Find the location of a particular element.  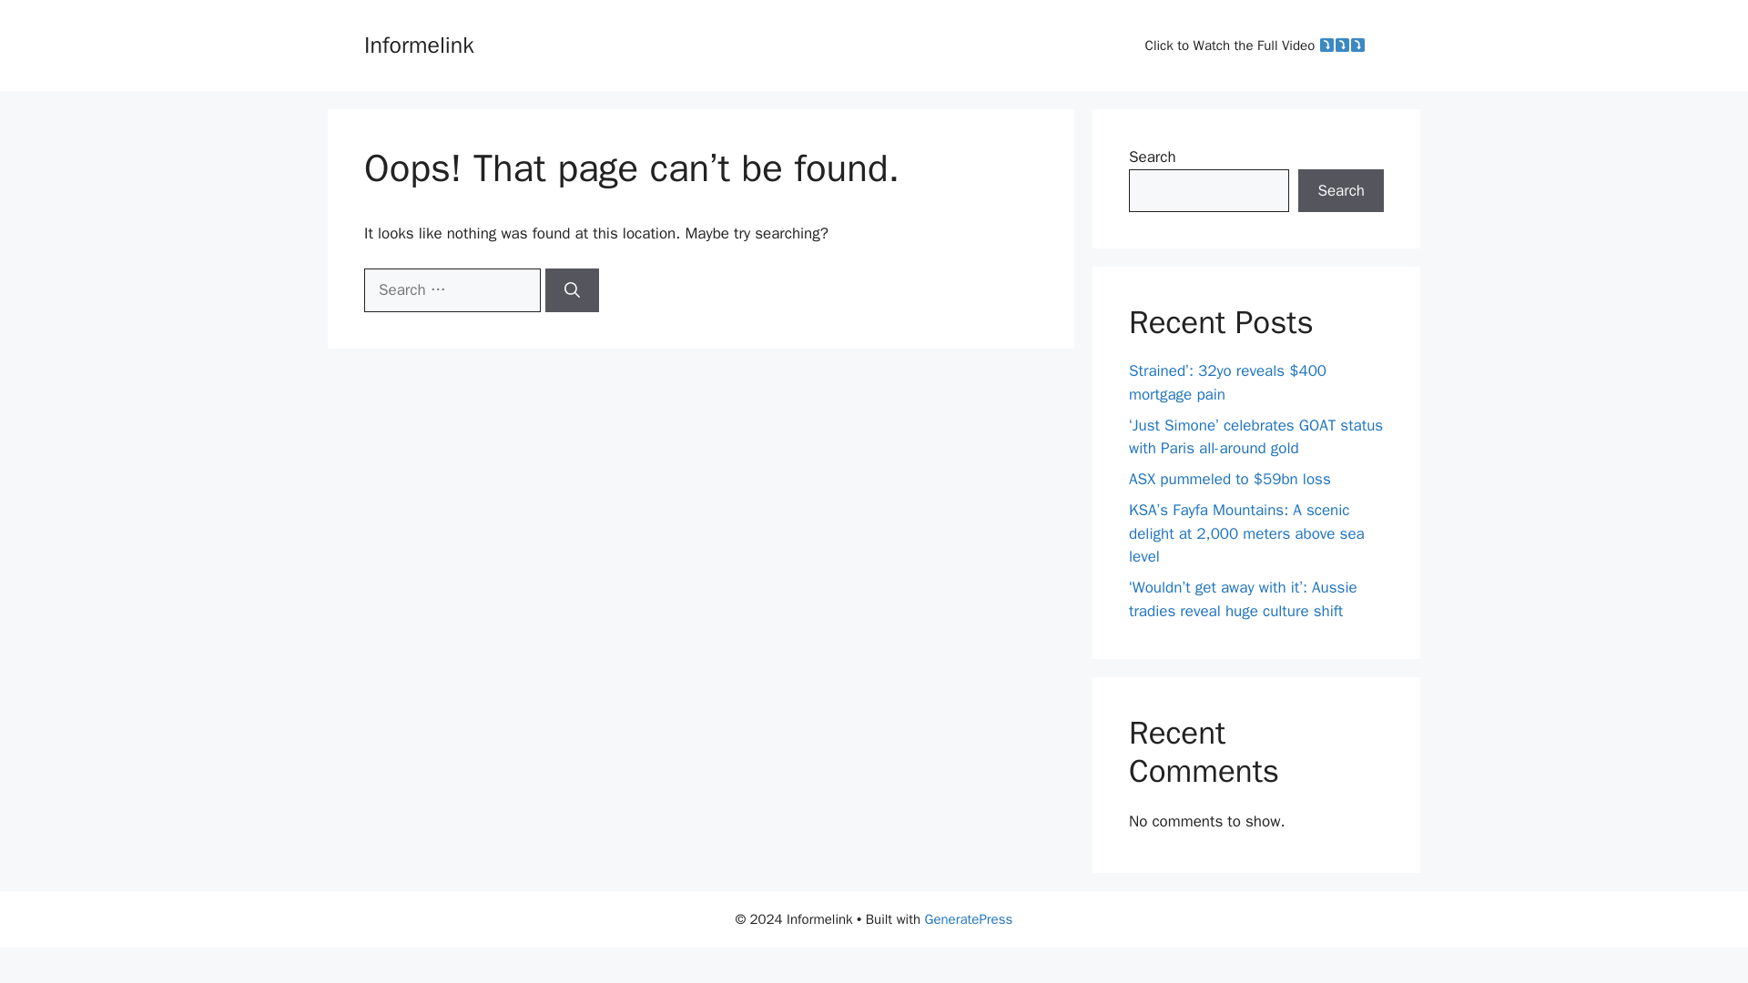

Search is located at coordinates (1341, 191).